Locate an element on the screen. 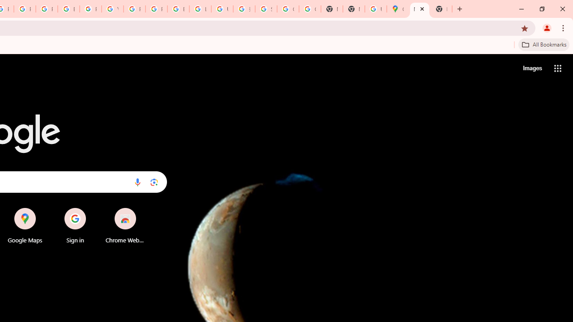  Privacy Help Center - Policies Help is located at coordinates (47, 9).